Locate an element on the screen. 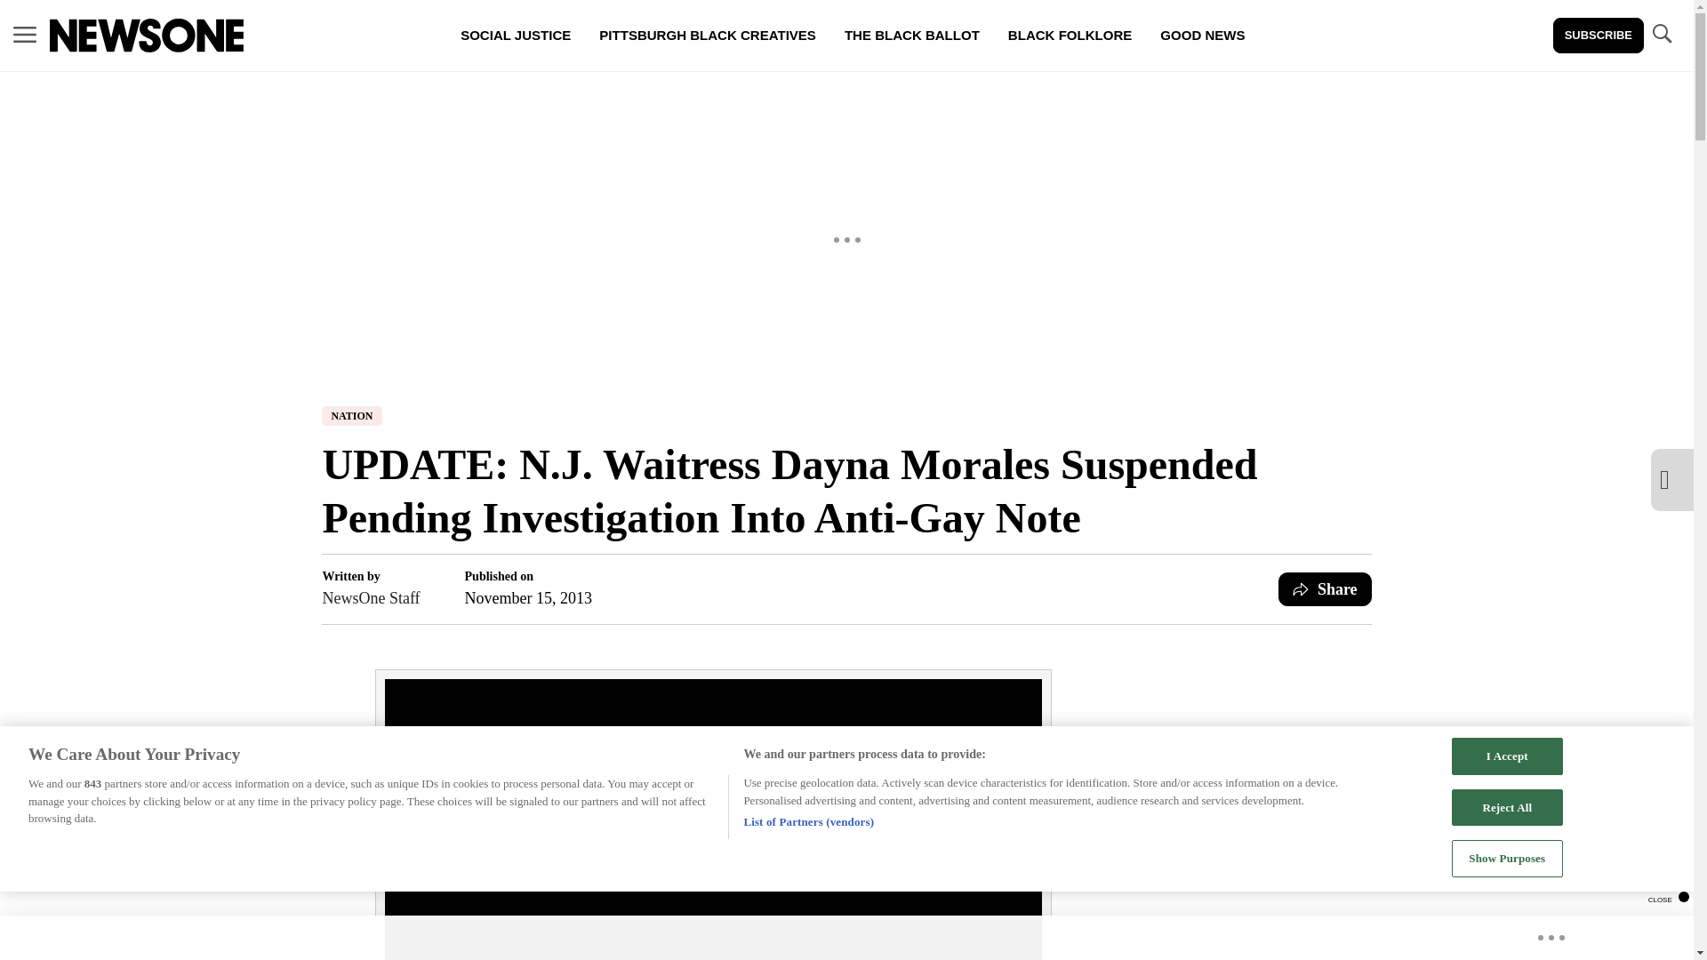 This screenshot has height=960, width=1707. BLACK FOLKLORE is located at coordinates (1069, 36).